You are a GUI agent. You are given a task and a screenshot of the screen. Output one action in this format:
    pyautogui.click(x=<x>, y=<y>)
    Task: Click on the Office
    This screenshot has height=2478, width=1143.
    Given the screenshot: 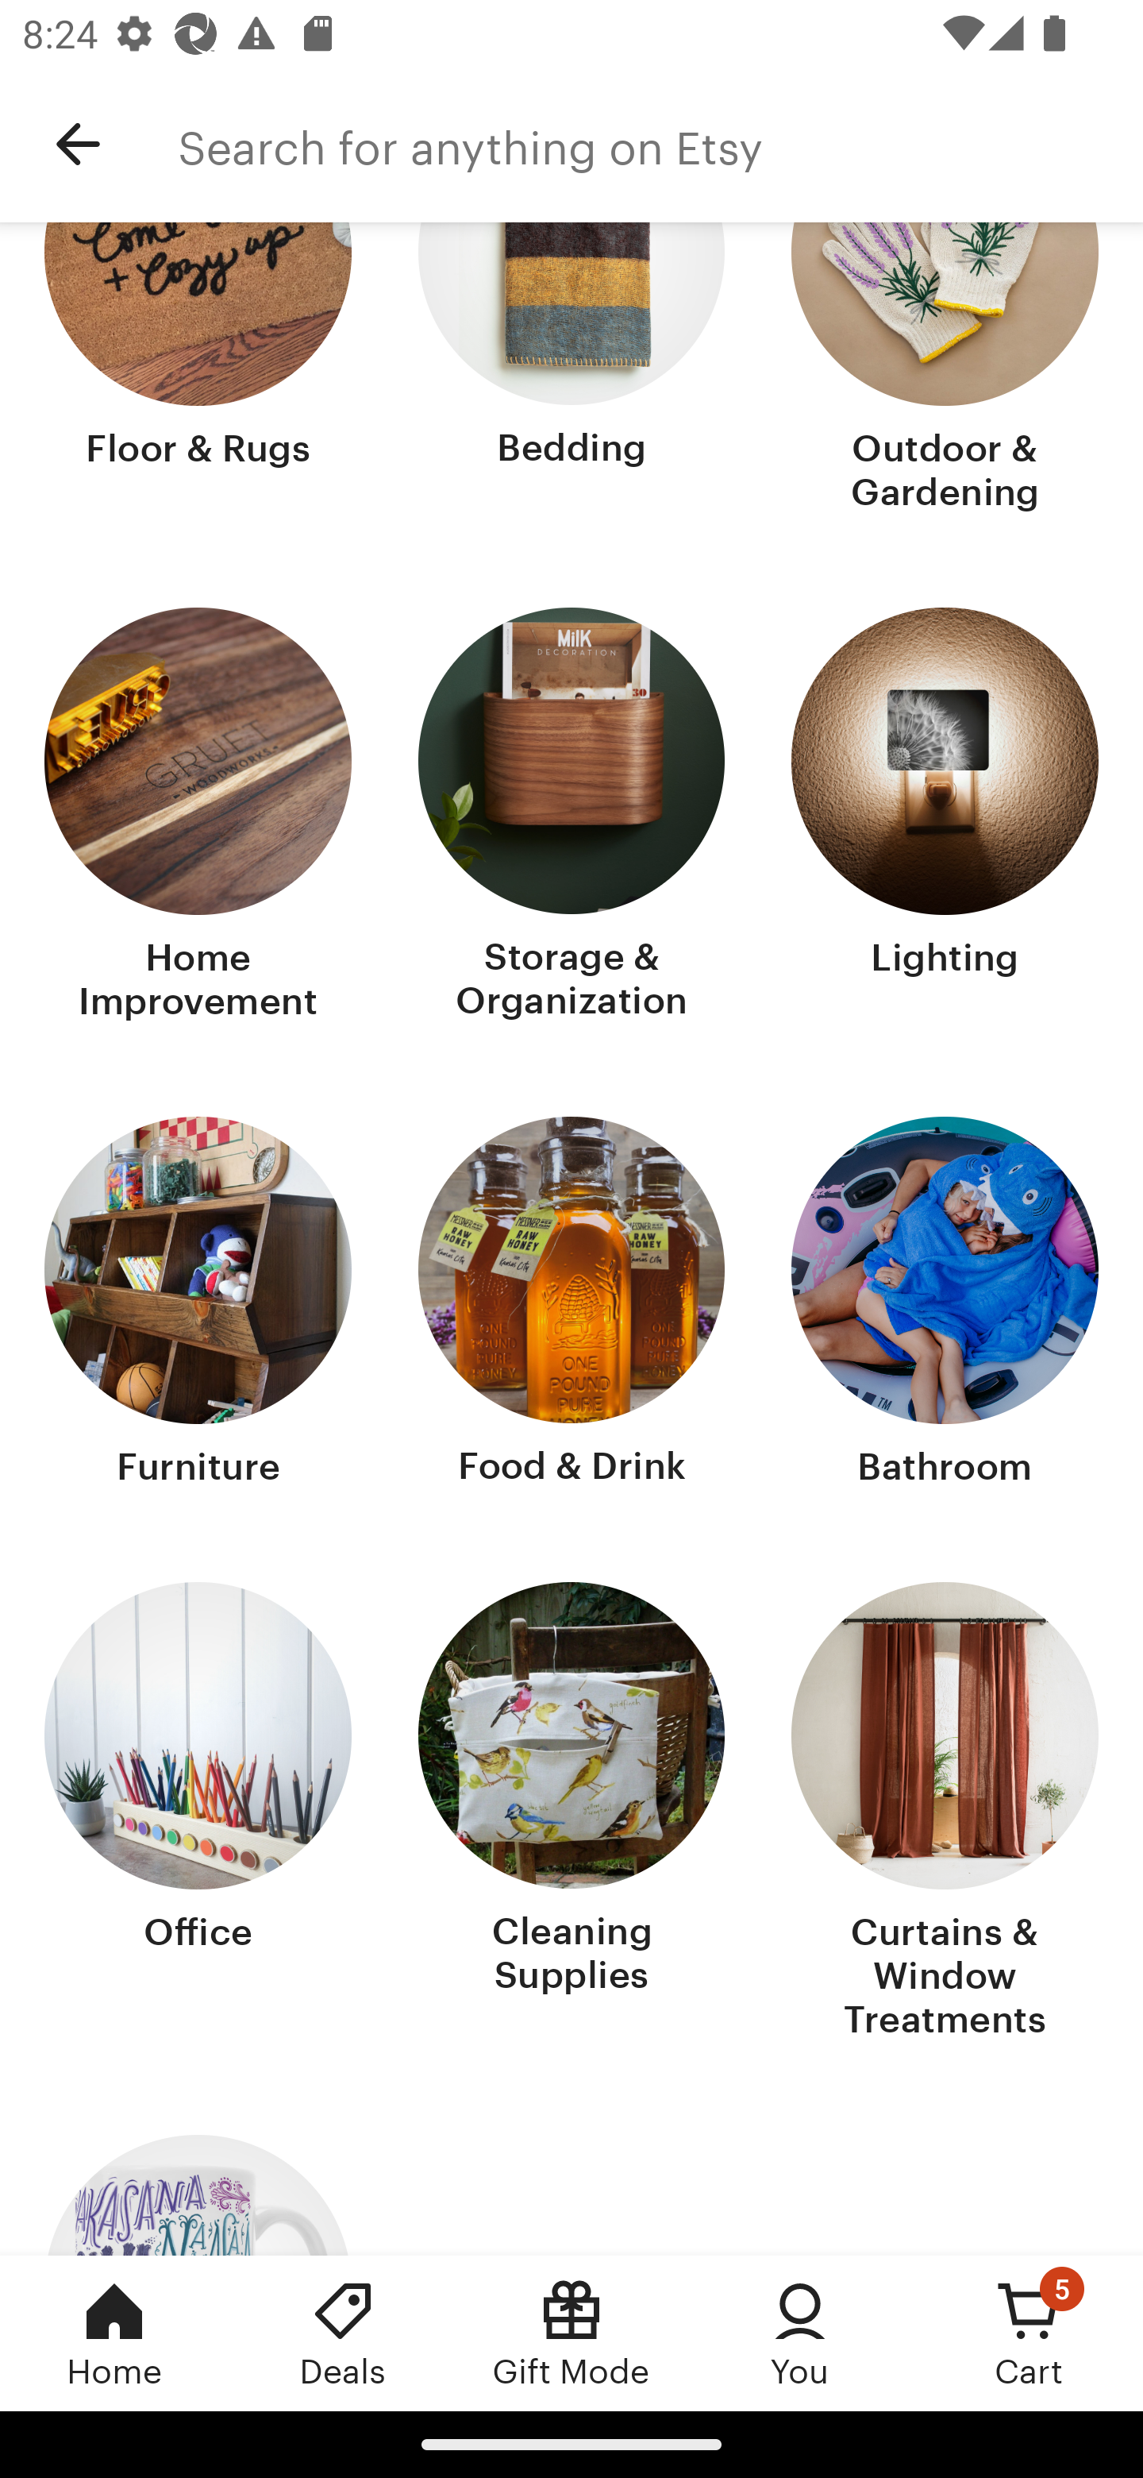 What is the action you would take?
    pyautogui.click(x=198, y=1814)
    